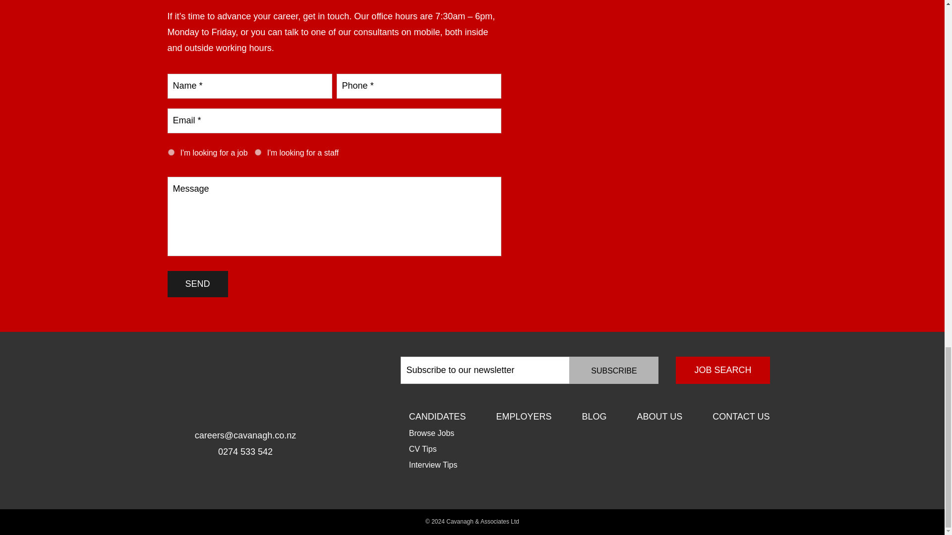 The width and height of the screenshot is (952, 535). Describe the element at coordinates (258, 153) in the screenshot. I see `Staff` at that location.